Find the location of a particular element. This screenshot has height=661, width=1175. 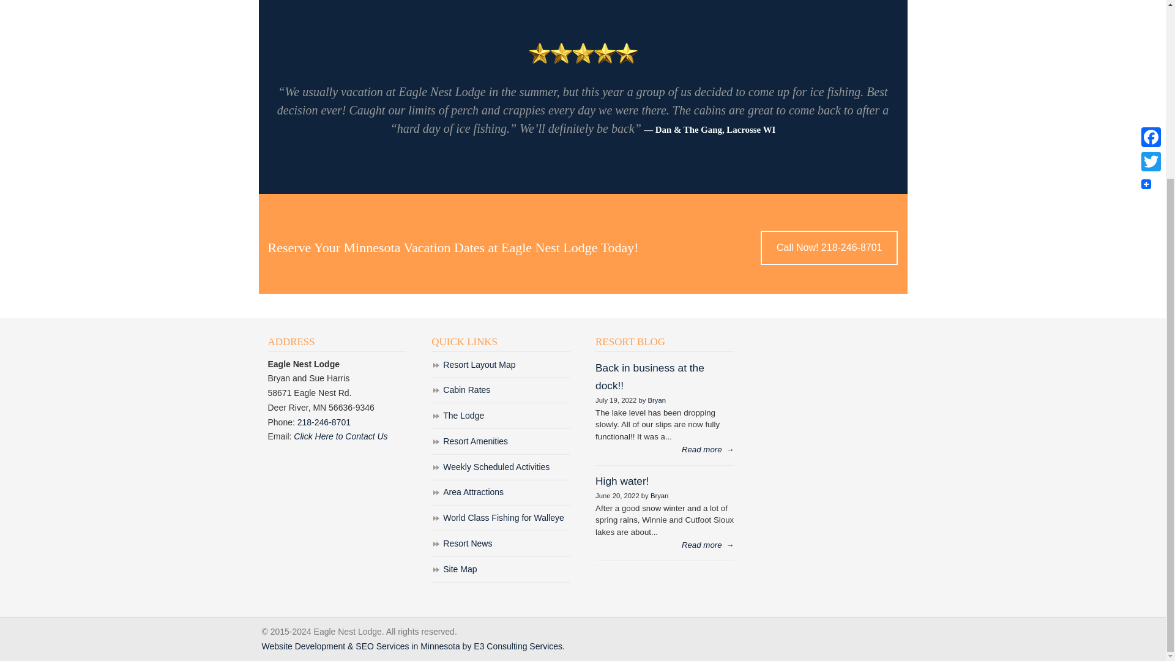

High water! is located at coordinates (707, 545).